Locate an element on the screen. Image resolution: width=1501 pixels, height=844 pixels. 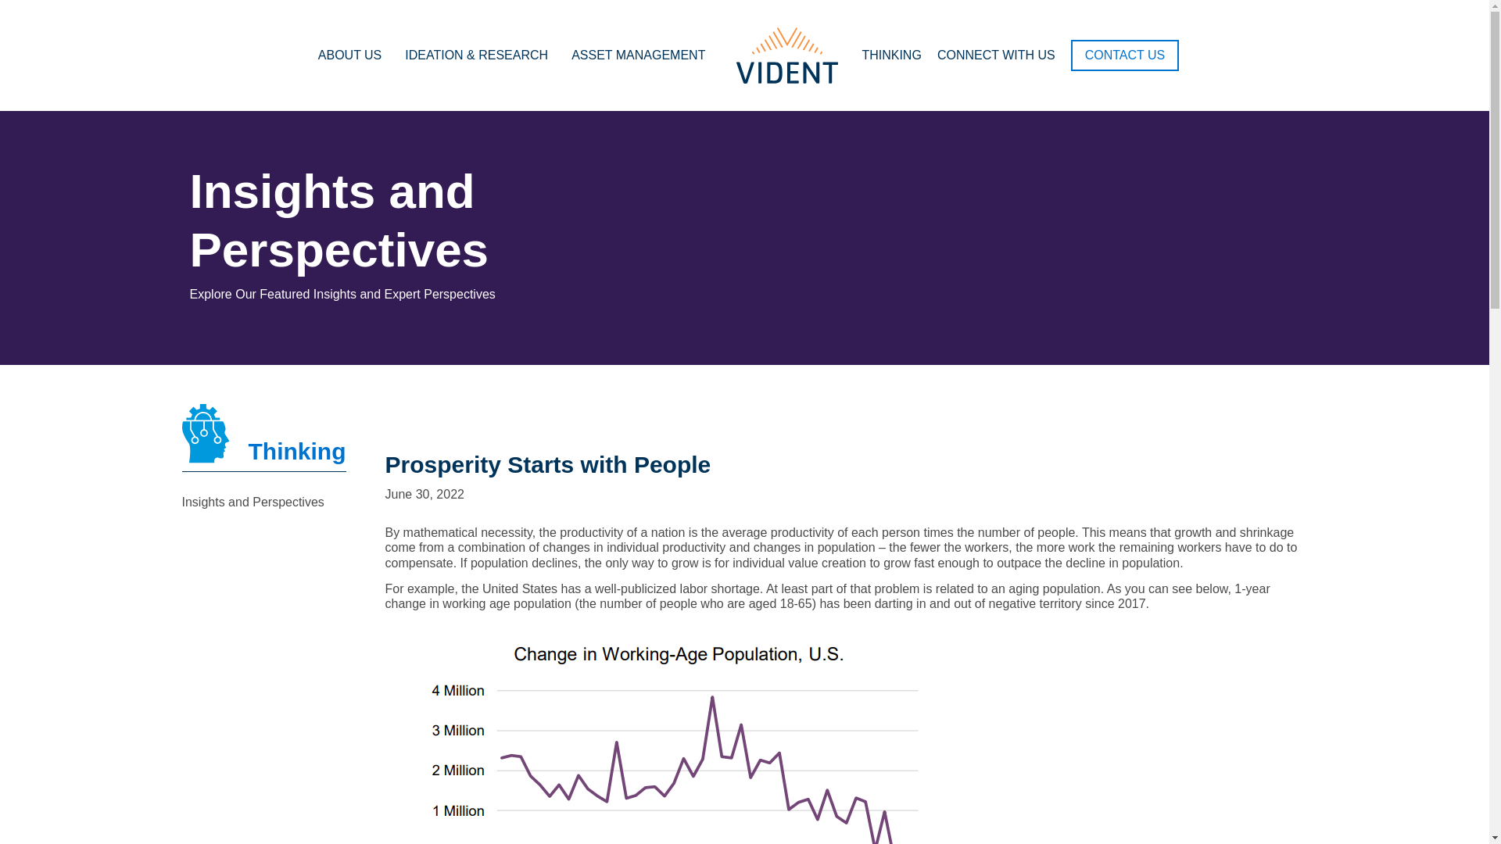
ABOUT US is located at coordinates (353, 55).